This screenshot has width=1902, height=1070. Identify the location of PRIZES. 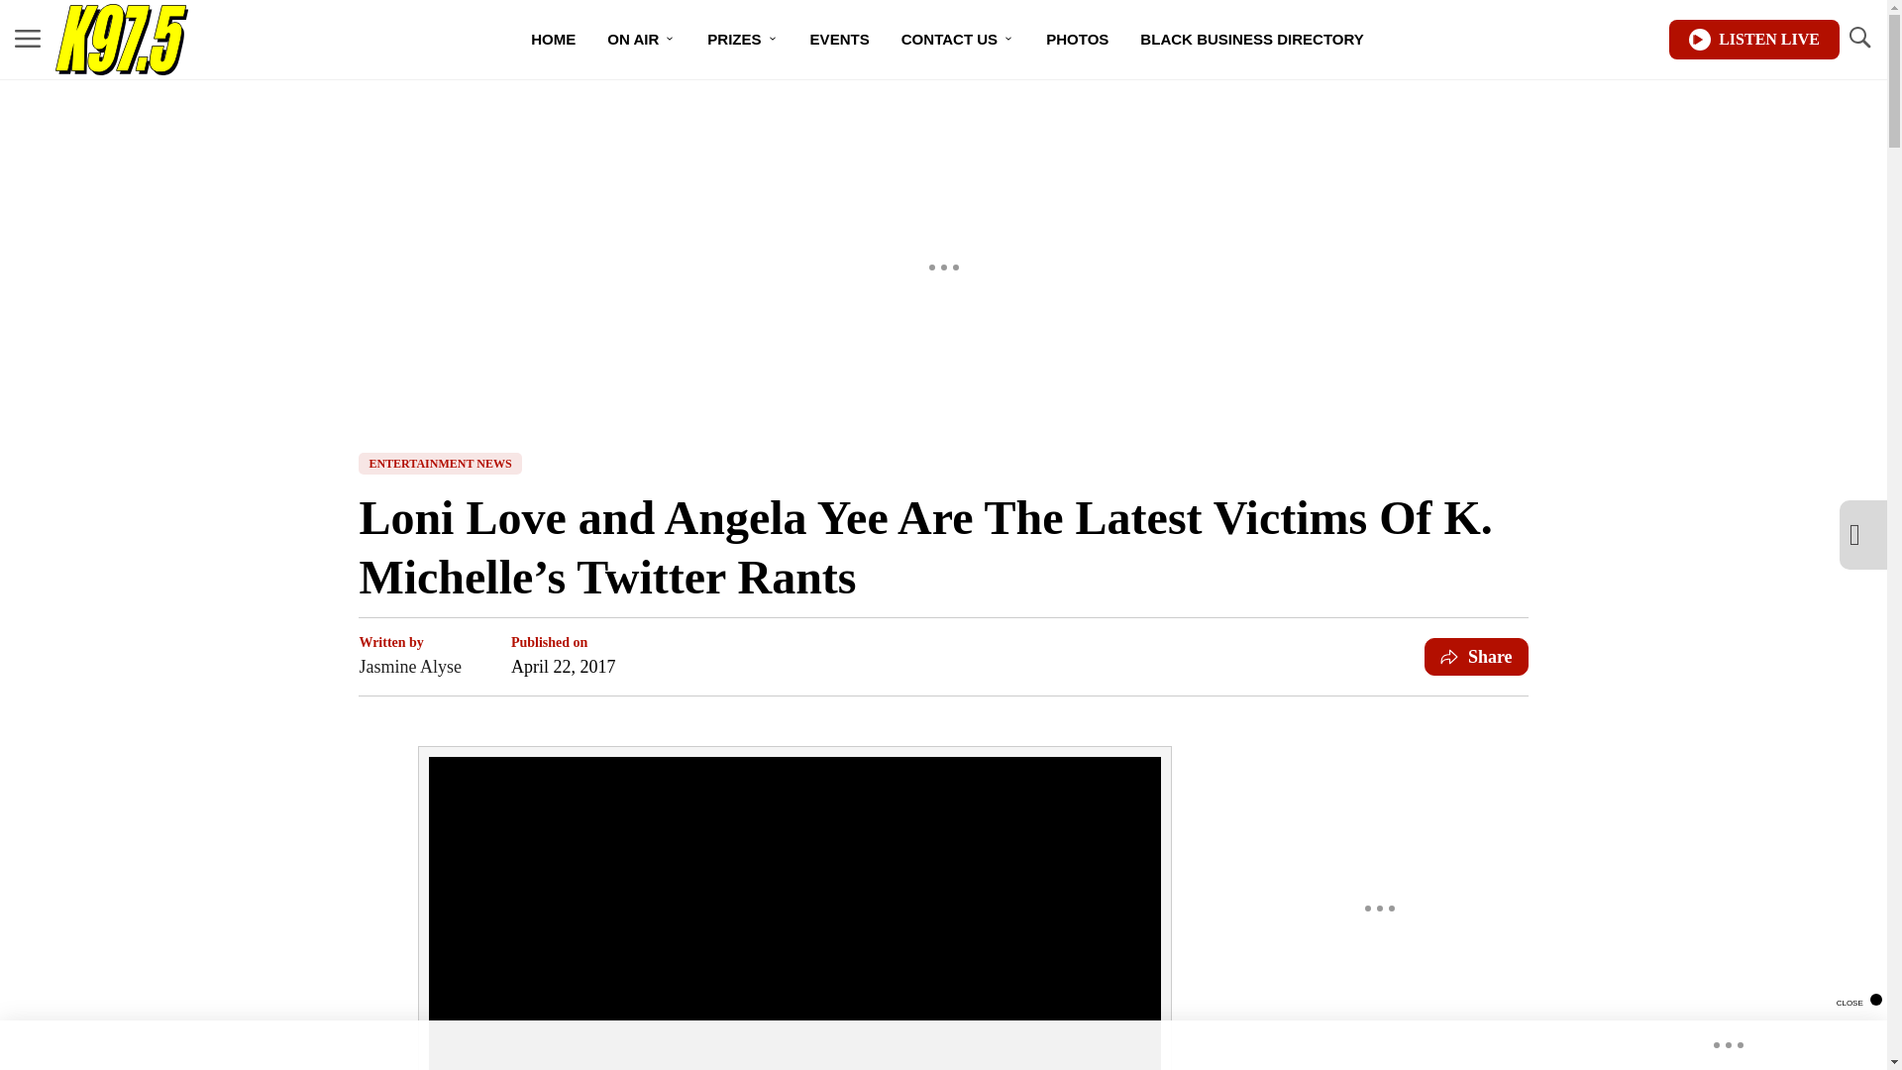
(742, 40).